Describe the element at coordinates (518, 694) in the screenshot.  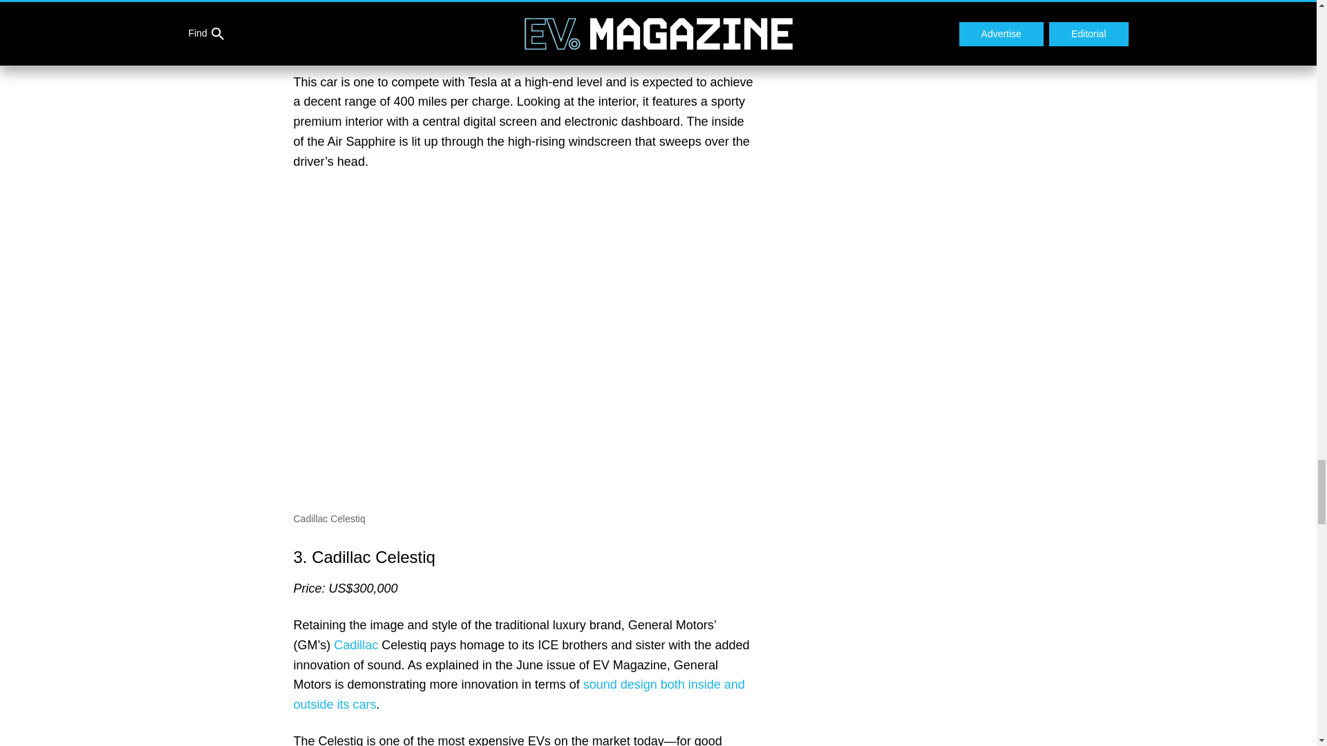
I see `sound design both inside and outside its cars` at that location.